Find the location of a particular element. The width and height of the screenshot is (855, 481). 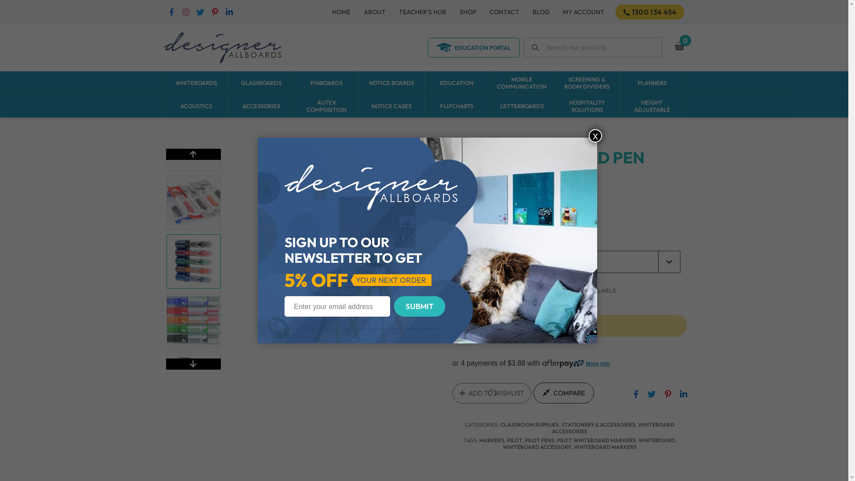

AUTEX COMPOSITION is located at coordinates (326, 106).